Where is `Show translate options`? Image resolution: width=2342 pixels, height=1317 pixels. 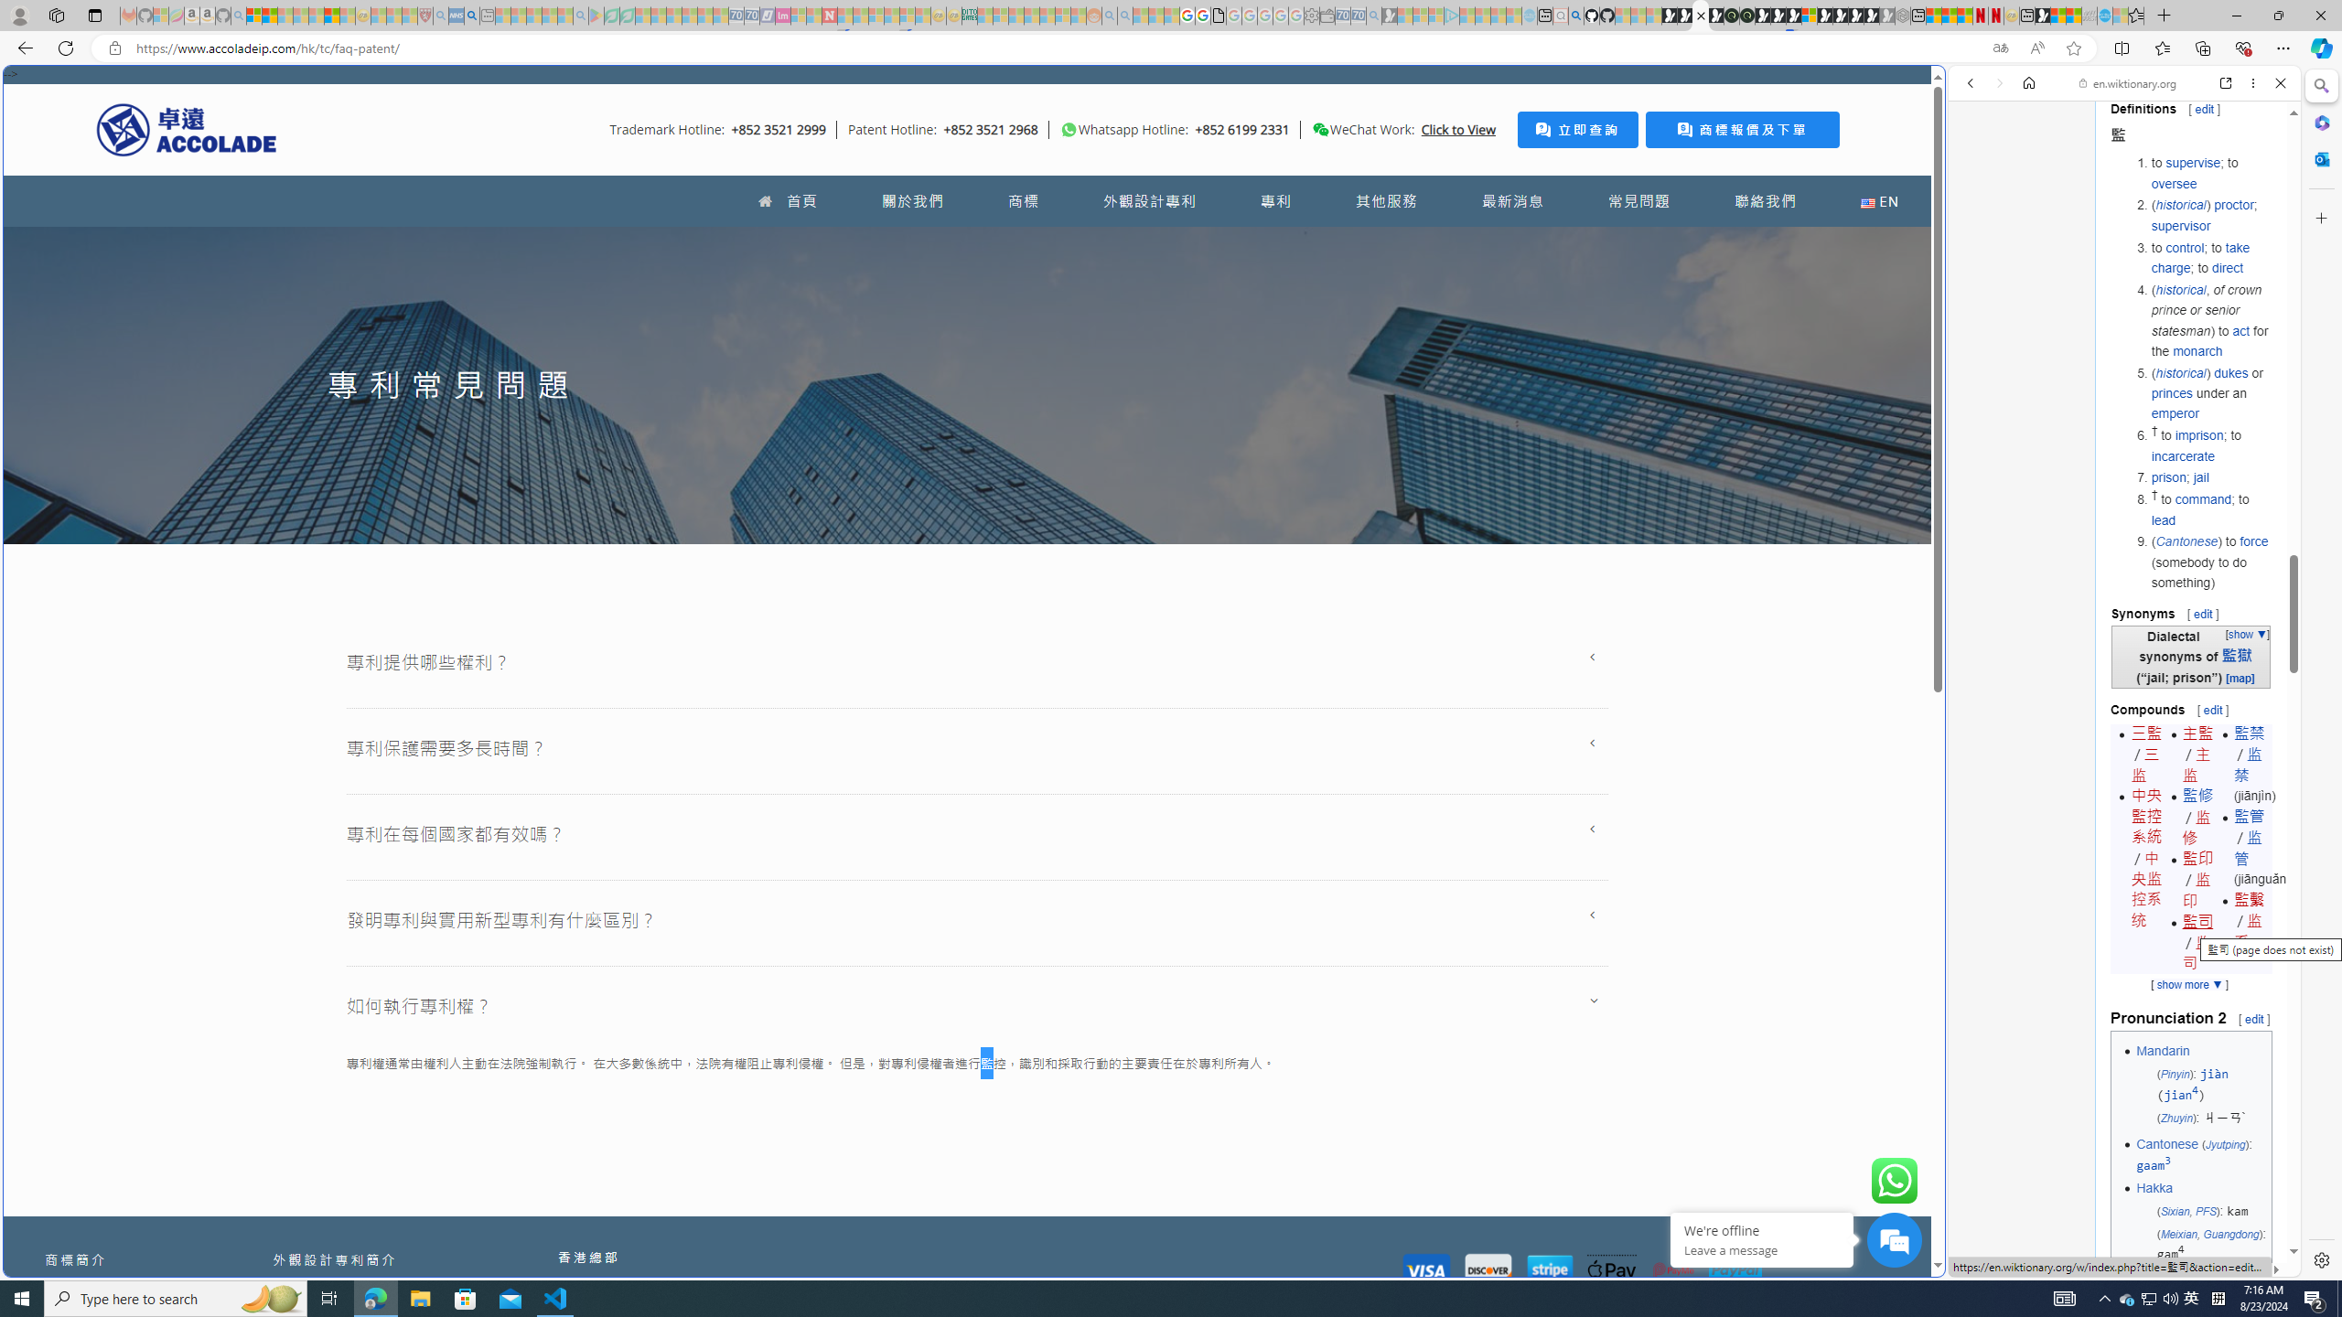
Show translate options is located at coordinates (2000, 48).